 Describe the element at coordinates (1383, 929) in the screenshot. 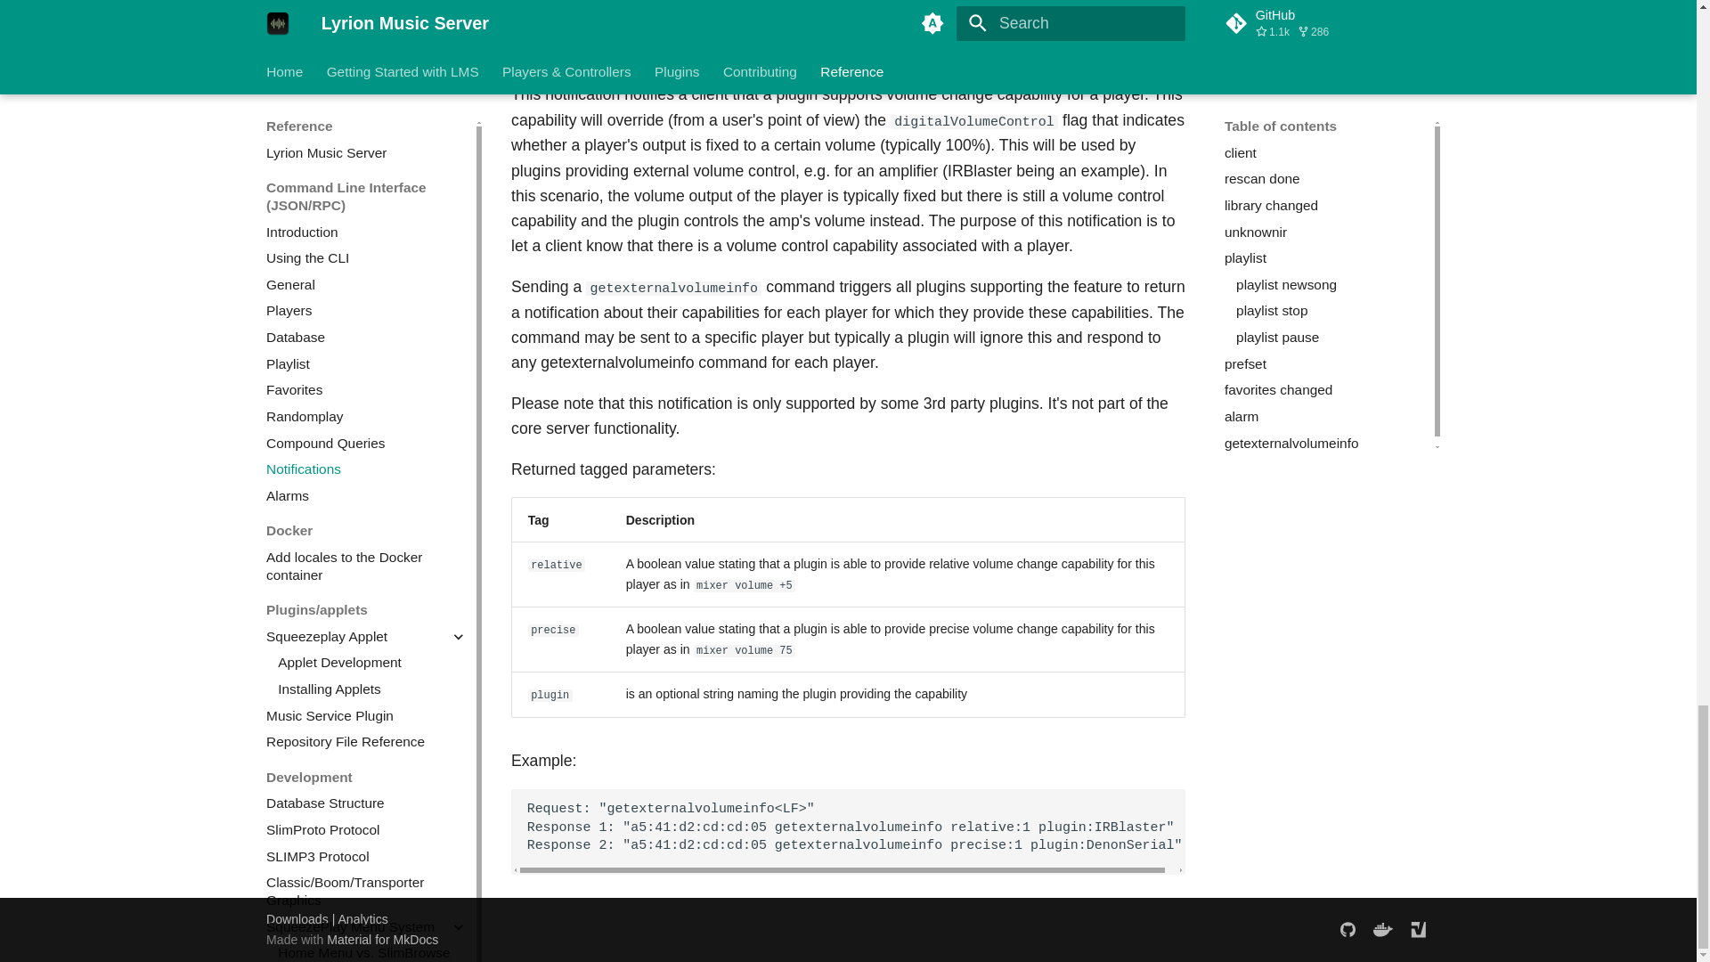

I see `hub.docker.com` at that location.